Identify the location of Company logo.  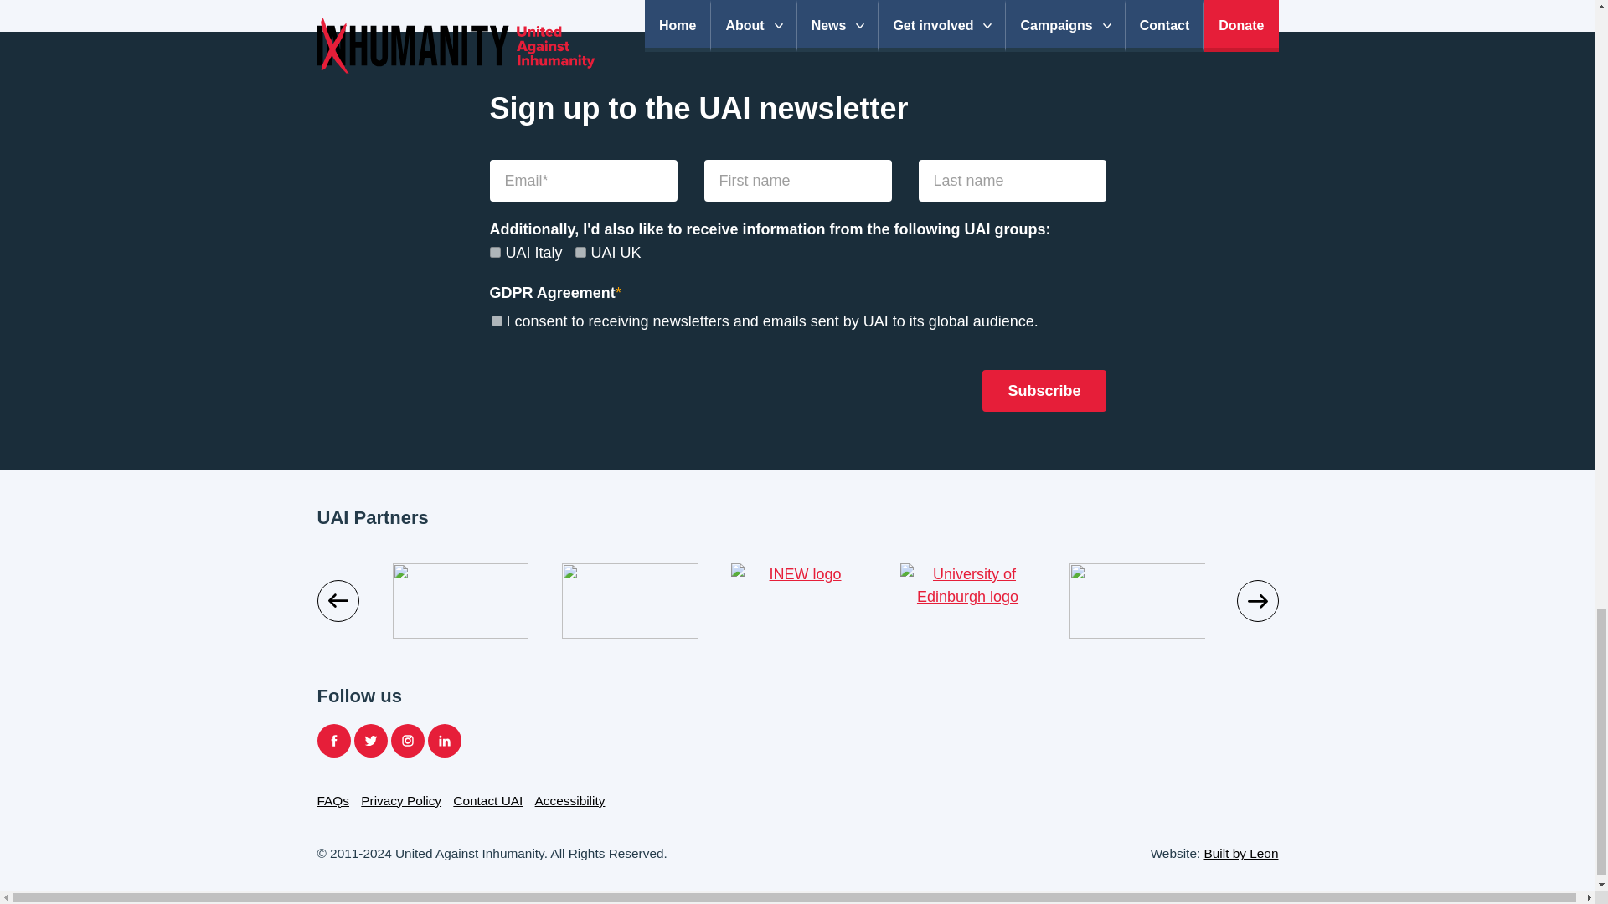
(798, 601).